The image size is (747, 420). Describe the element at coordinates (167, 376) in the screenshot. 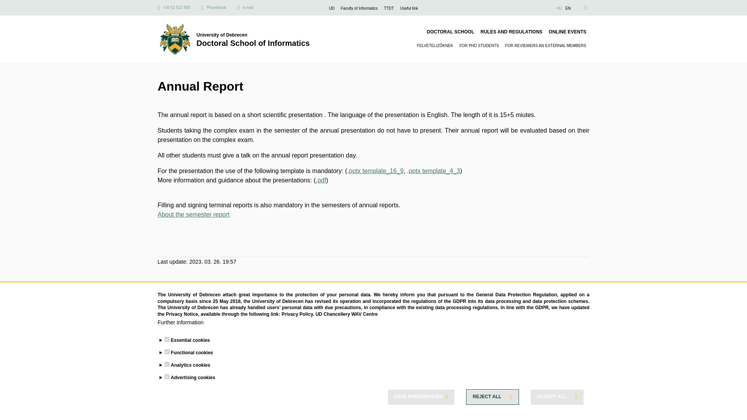

I see `advertising` at that location.